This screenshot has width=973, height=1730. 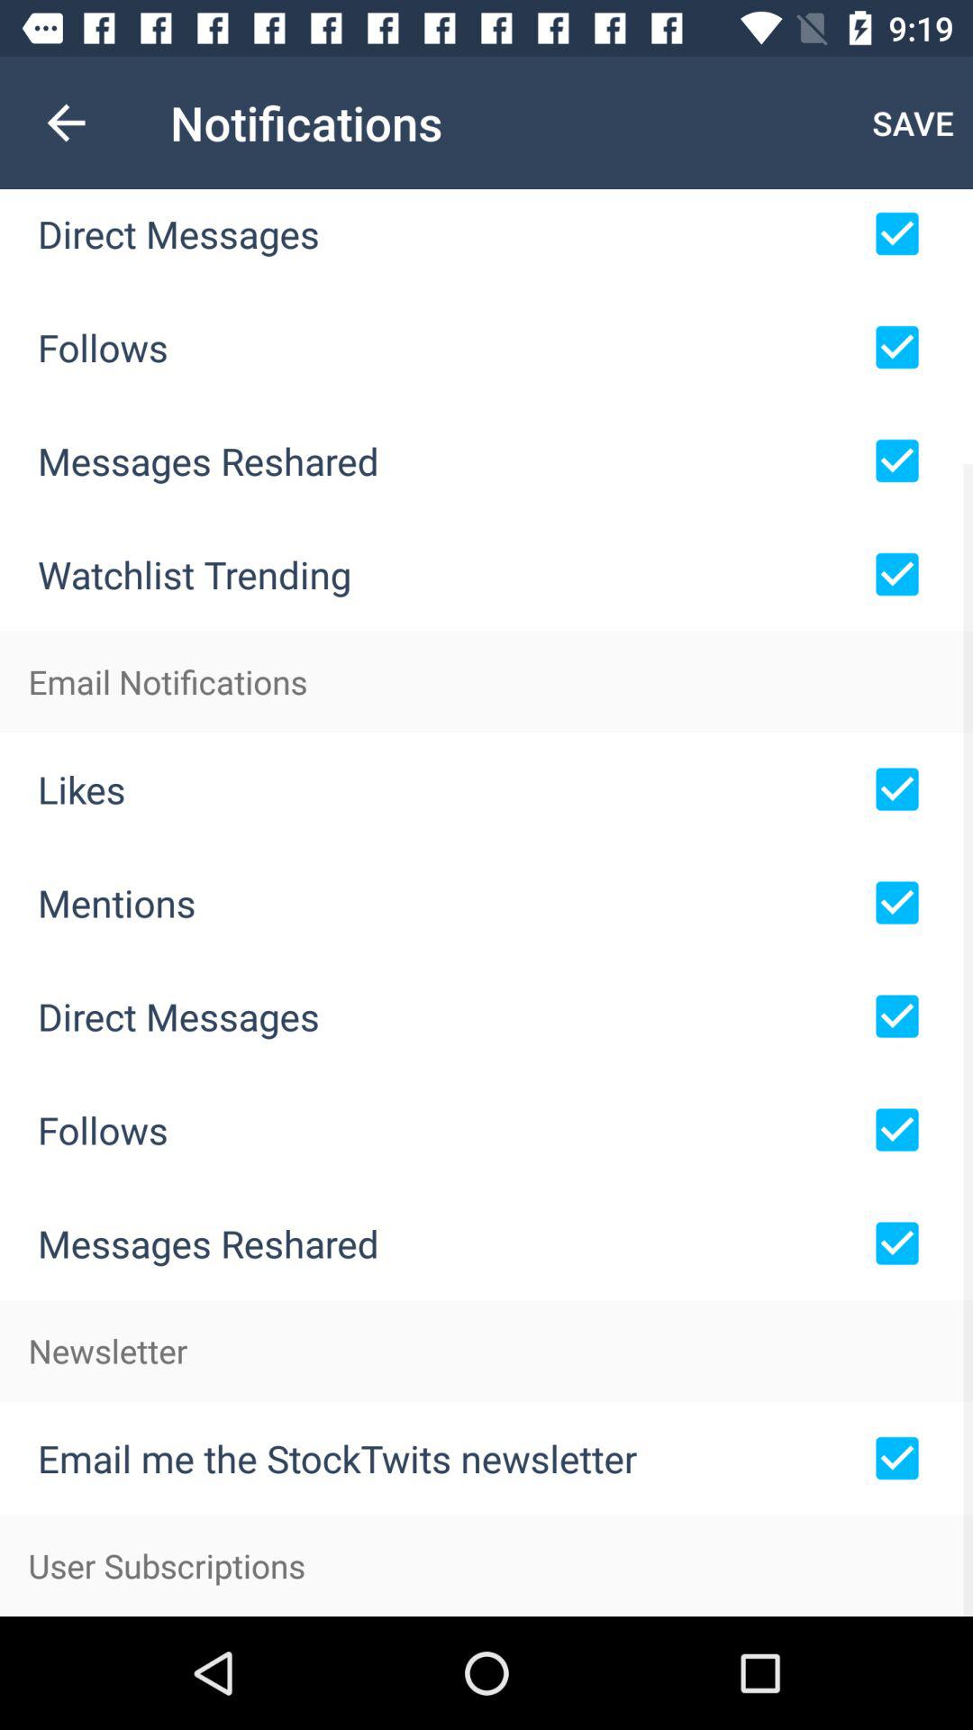 What do you see at coordinates (896, 903) in the screenshot?
I see `click on the box which is right hand side of  the text mentions` at bounding box center [896, 903].